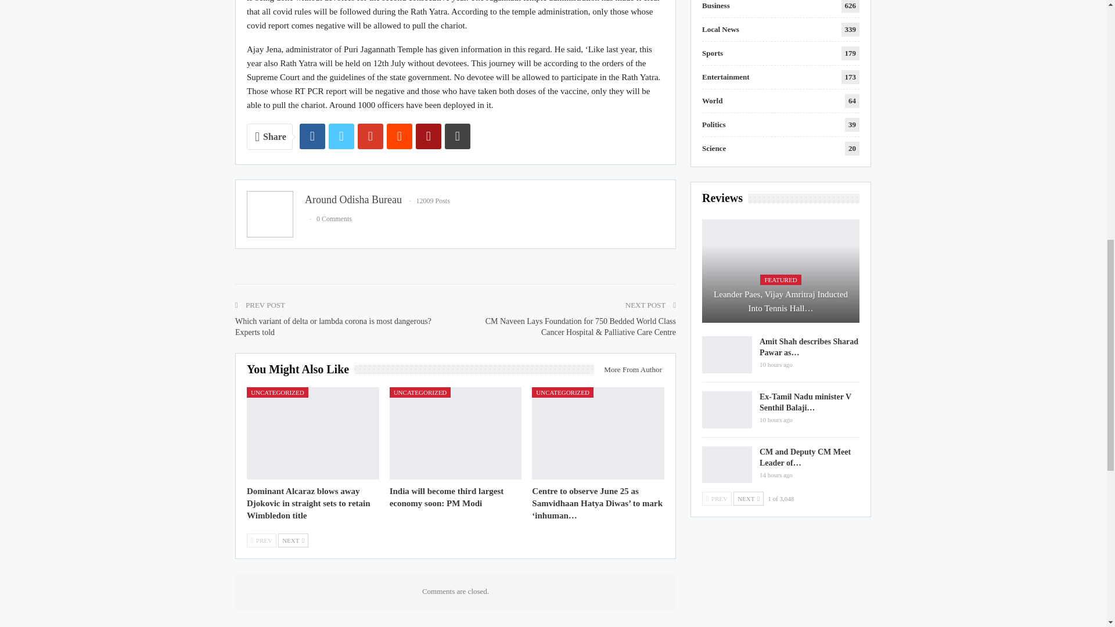 The width and height of the screenshot is (1115, 627). What do you see at coordinates (446, 497) in the screenshot?
I see `India will become third largest economy soon: PM Modi` at bounding box center [446, 497].